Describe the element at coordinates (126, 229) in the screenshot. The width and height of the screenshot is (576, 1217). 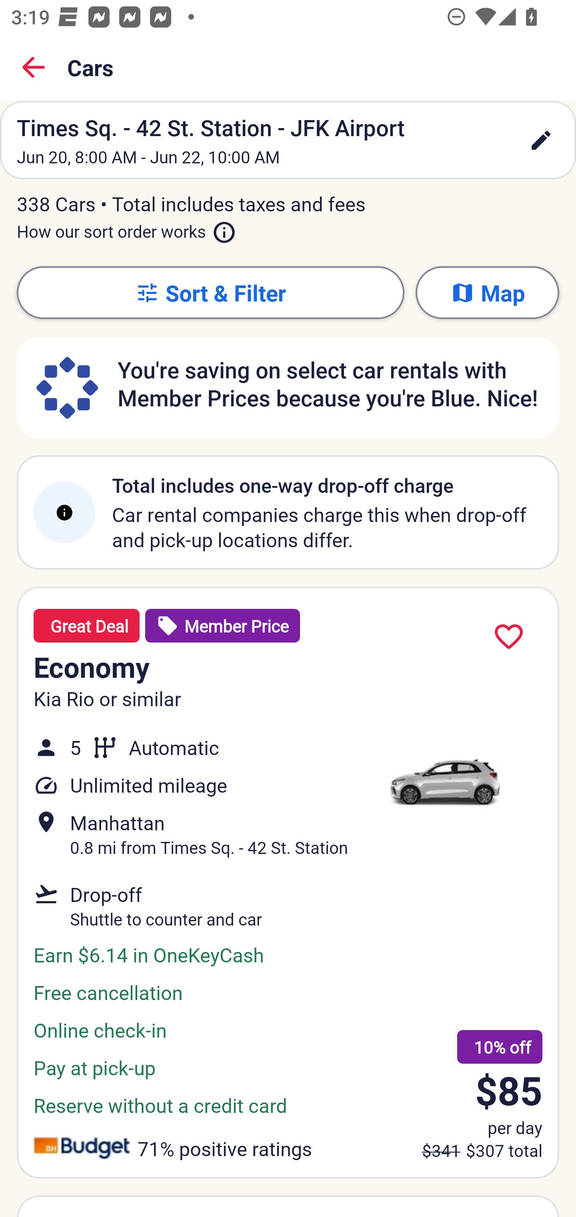
I see `How our sort order works` at that location.